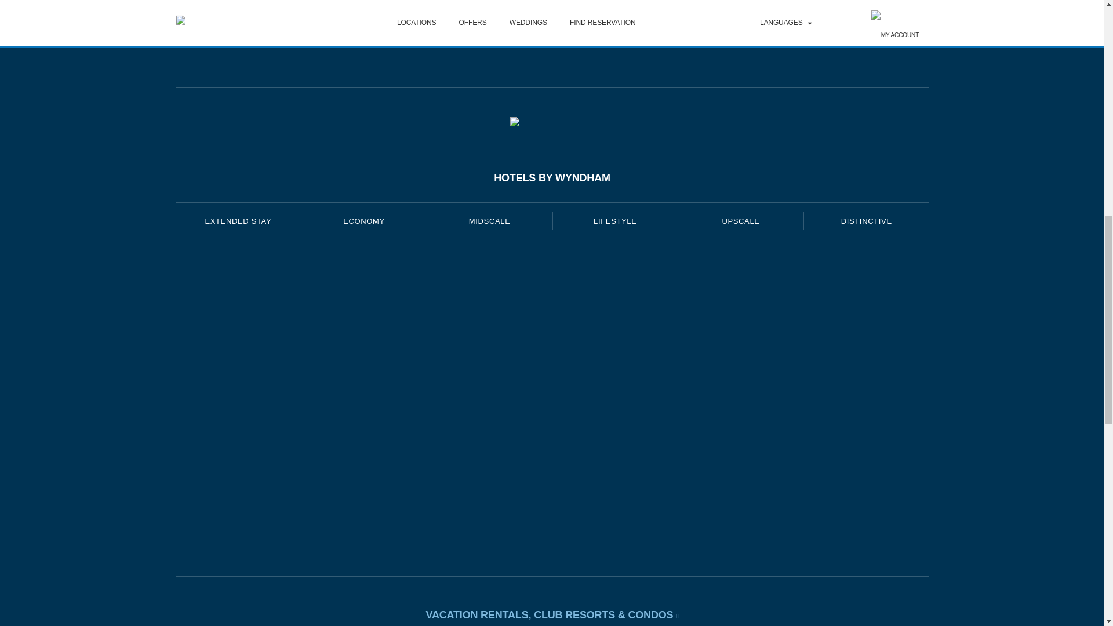  I want to click on Esplendor by Wyndham, so click(614, 304).